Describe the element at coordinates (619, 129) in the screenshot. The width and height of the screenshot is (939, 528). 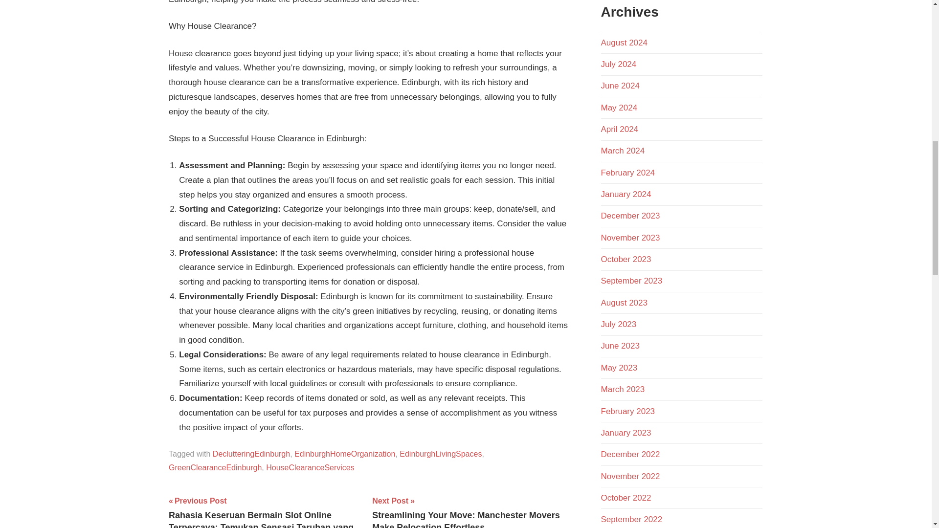
I see `April 2024` at that location.